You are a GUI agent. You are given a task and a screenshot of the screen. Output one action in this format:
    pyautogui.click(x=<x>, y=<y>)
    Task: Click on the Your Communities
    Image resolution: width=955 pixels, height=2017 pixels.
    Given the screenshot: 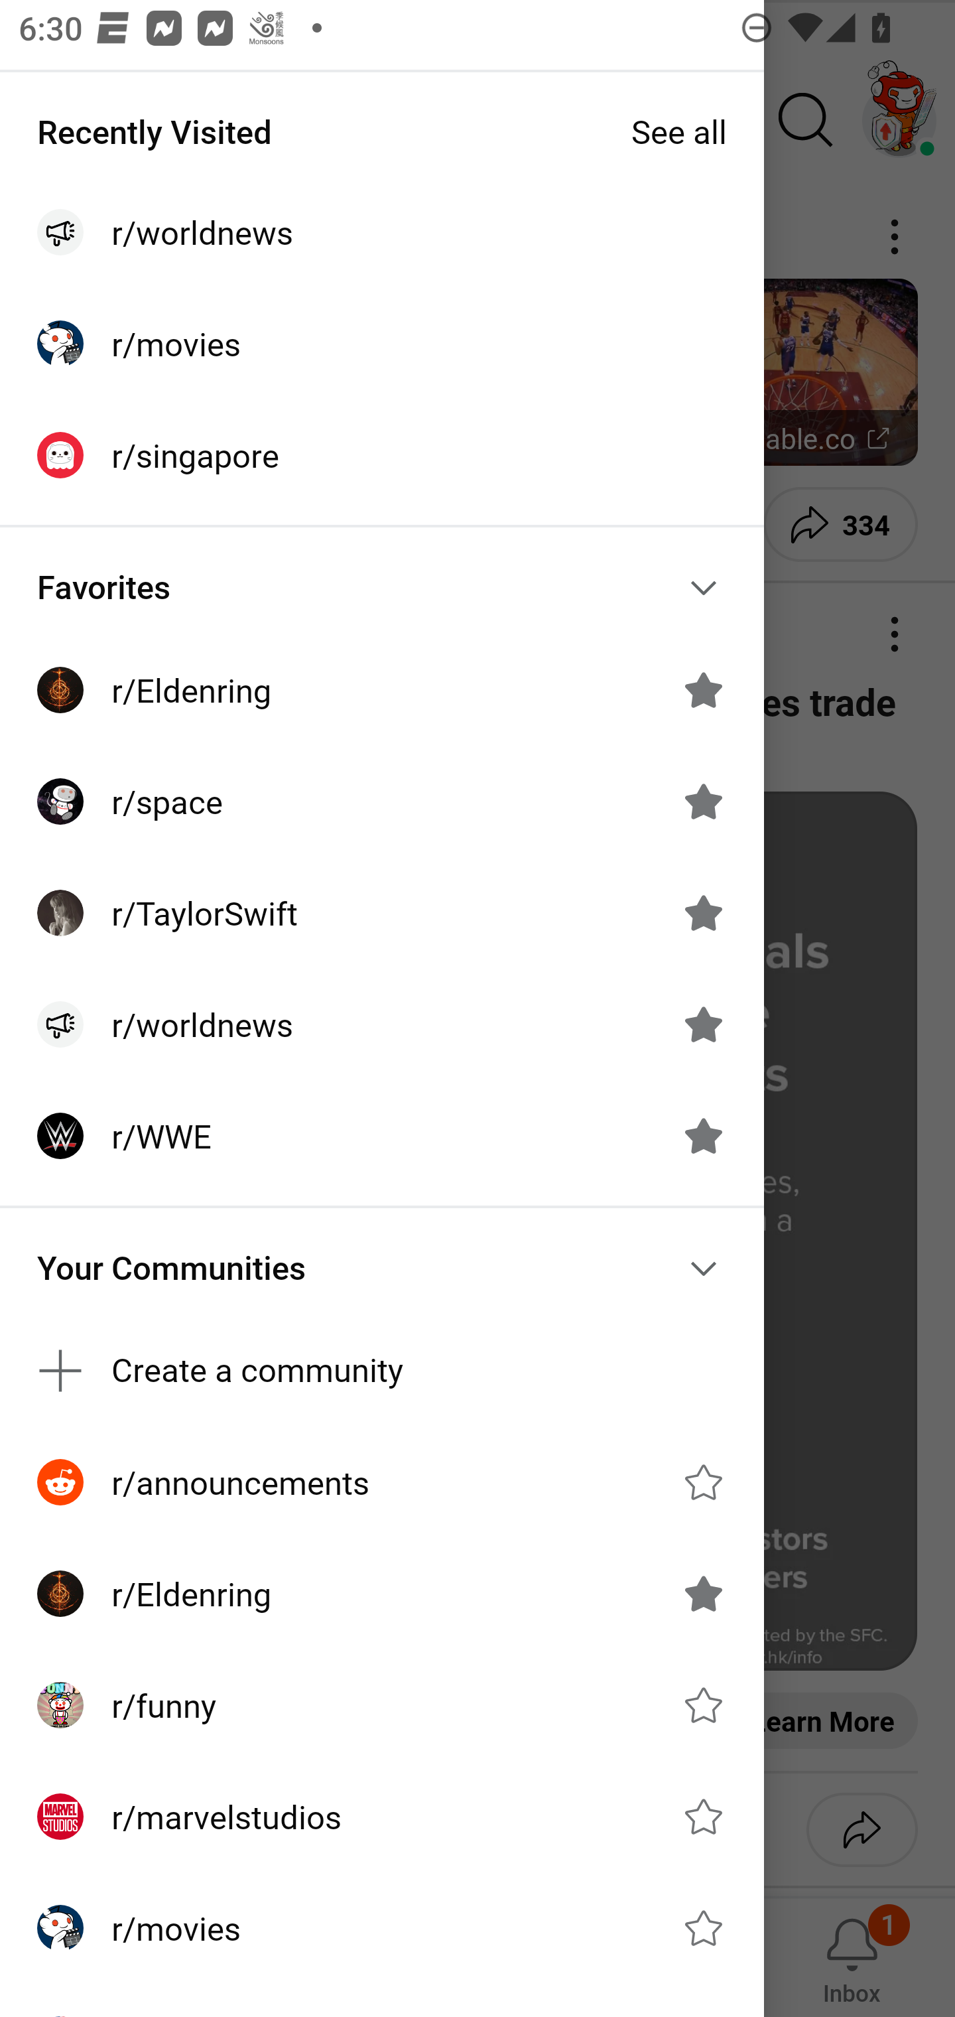 What is the action you would take?
    pyautogui.click(x=382, y=1269)
    